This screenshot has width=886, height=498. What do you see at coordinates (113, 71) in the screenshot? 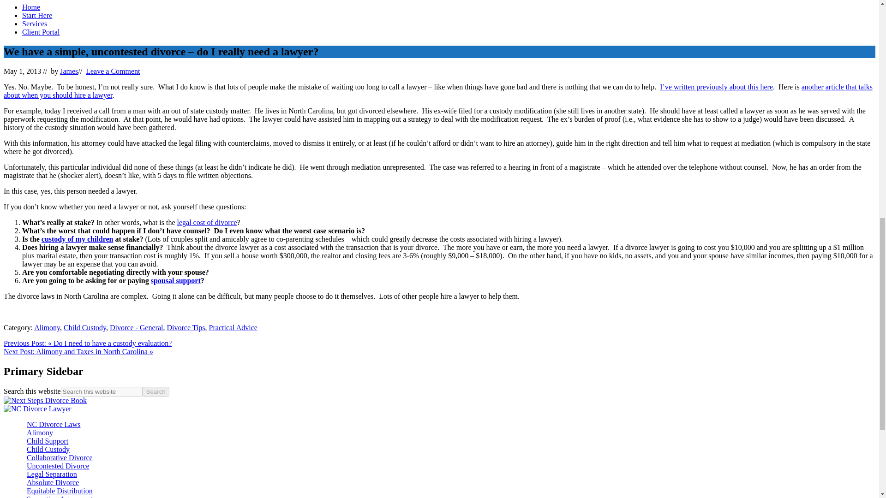
I see `Leave a Comment` at bounding box center [113, 71].